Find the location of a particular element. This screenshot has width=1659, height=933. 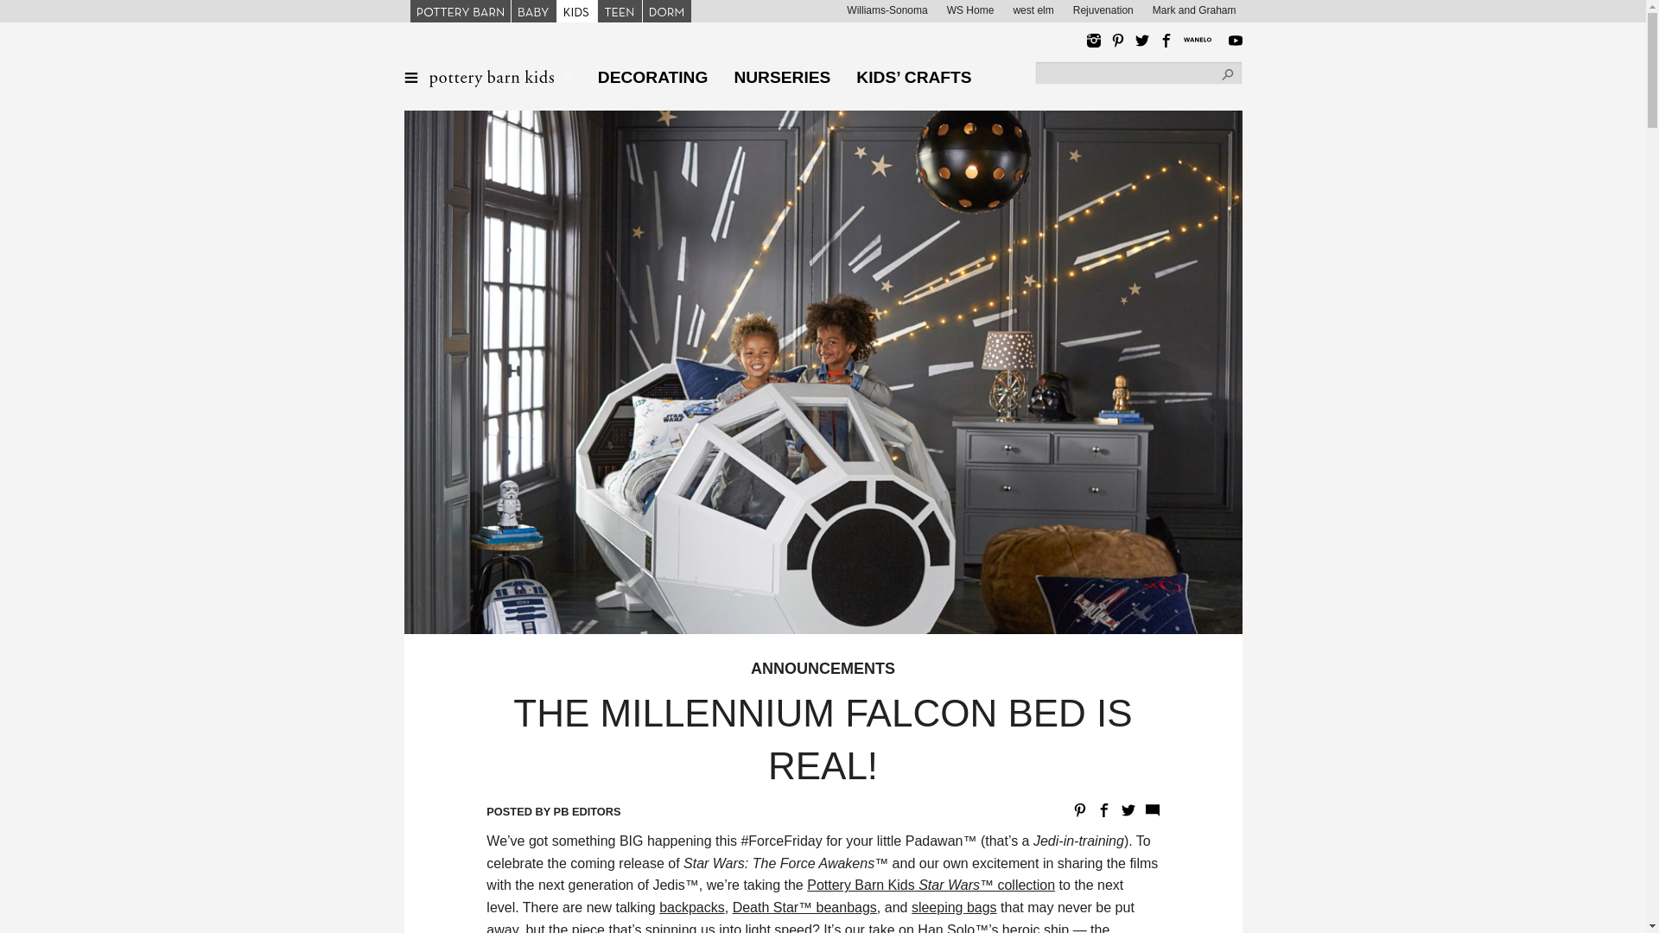

NURSERIES is located at coordinates (781, 77).